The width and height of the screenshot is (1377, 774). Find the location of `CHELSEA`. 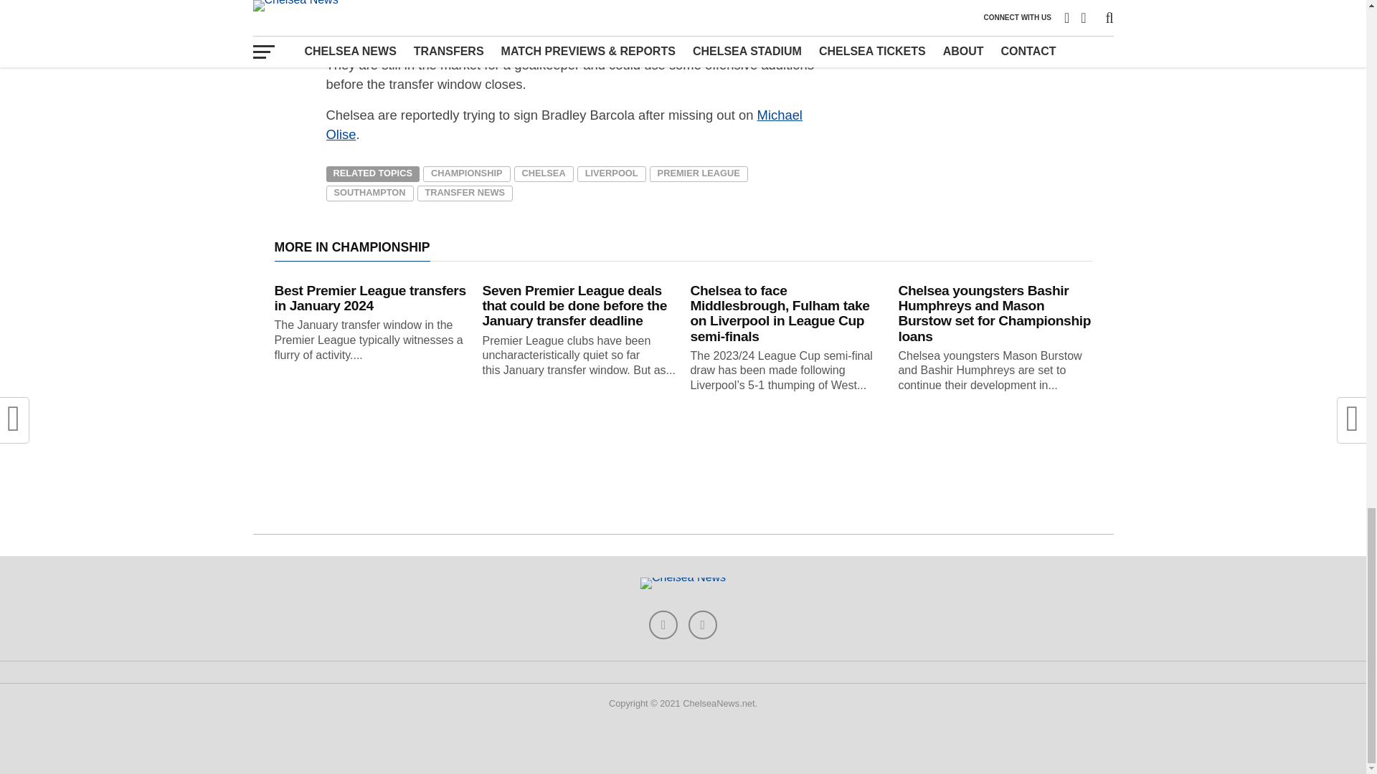

CHELSEA is located at coordinates (543, 173).